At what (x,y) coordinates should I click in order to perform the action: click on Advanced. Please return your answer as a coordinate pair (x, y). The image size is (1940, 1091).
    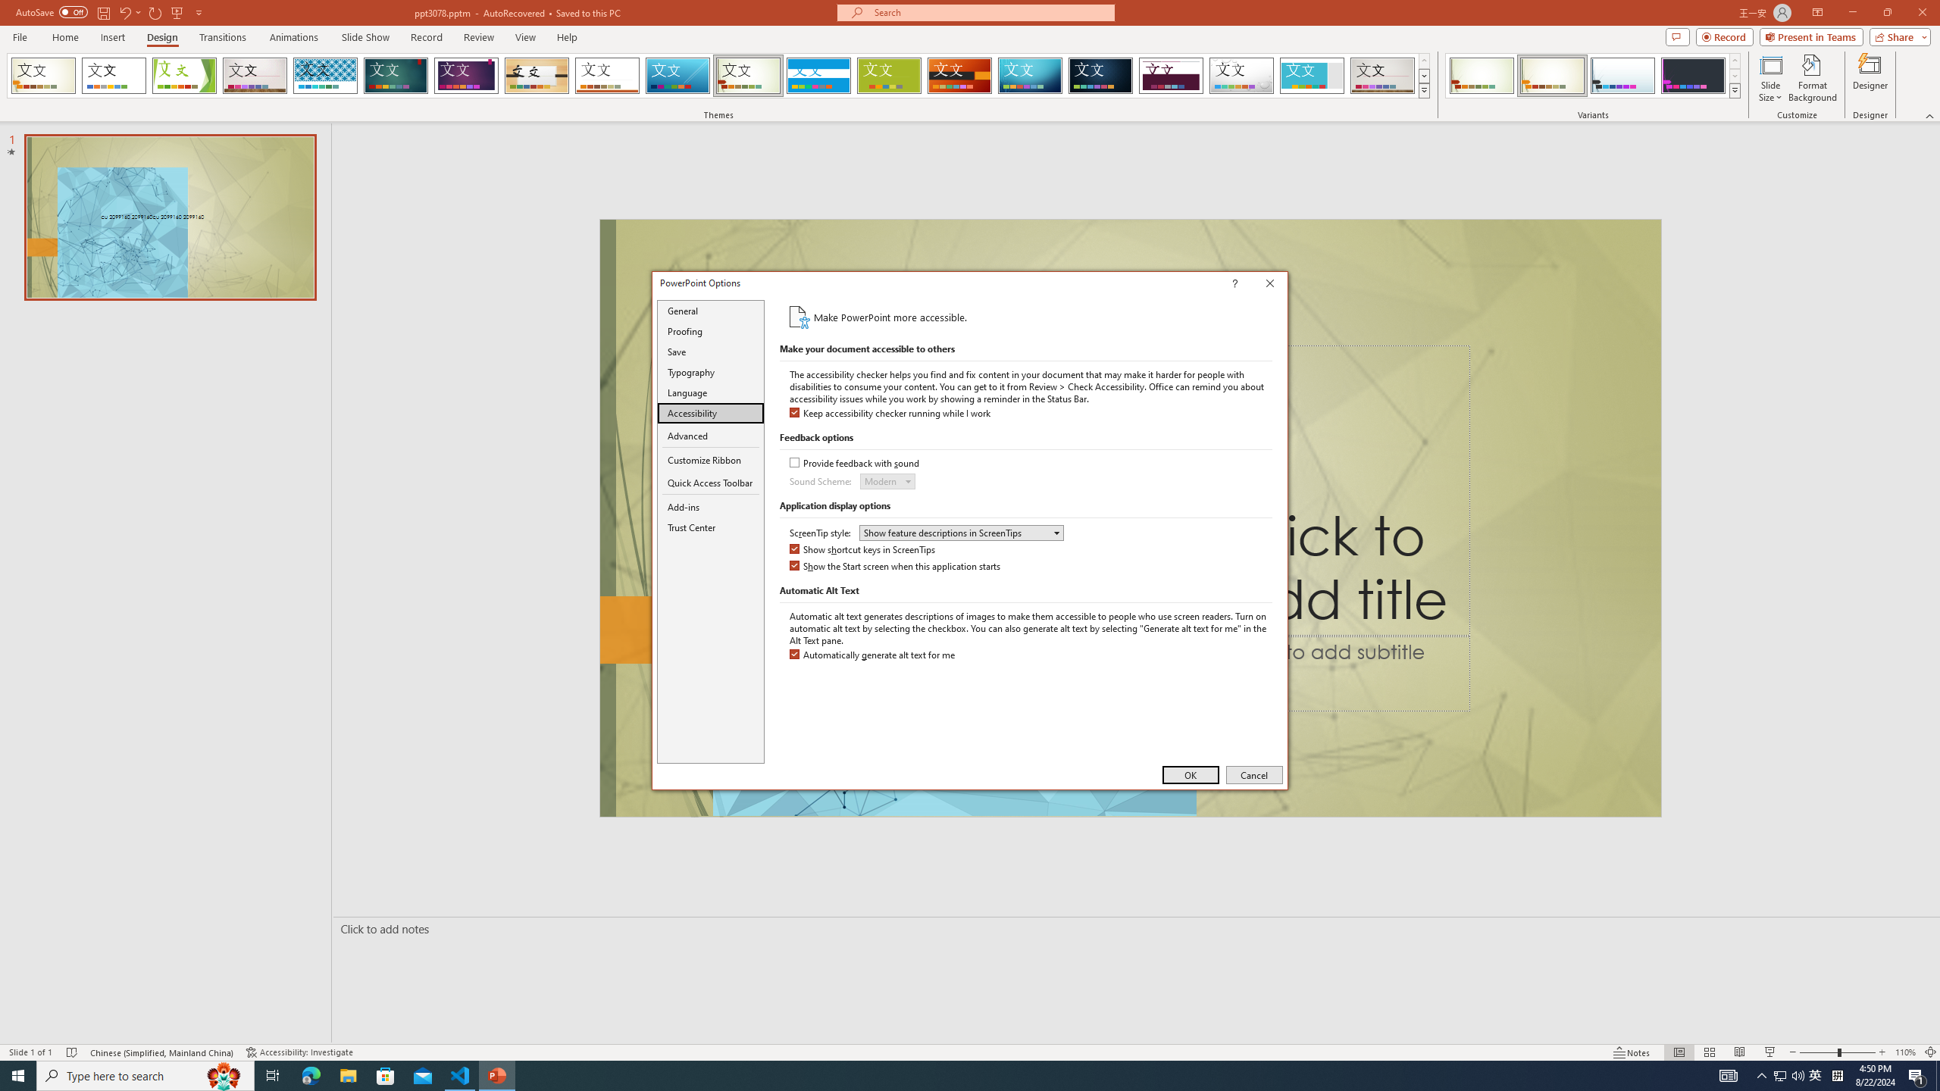
    Looking at the image, I should click on (711, 436).